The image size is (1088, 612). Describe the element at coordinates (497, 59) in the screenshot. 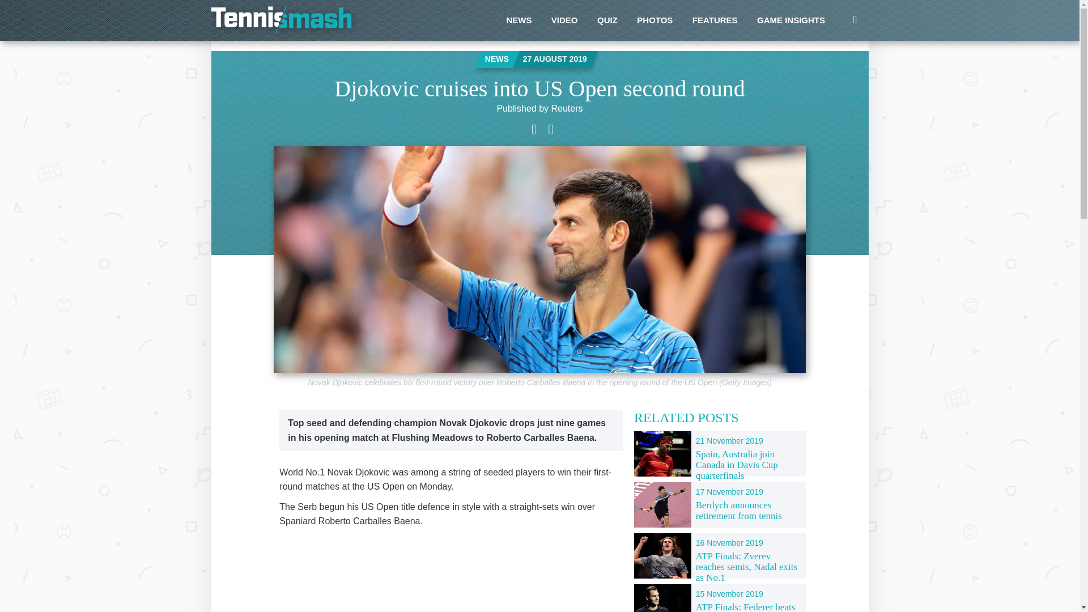

I see `NEWS` at that location.